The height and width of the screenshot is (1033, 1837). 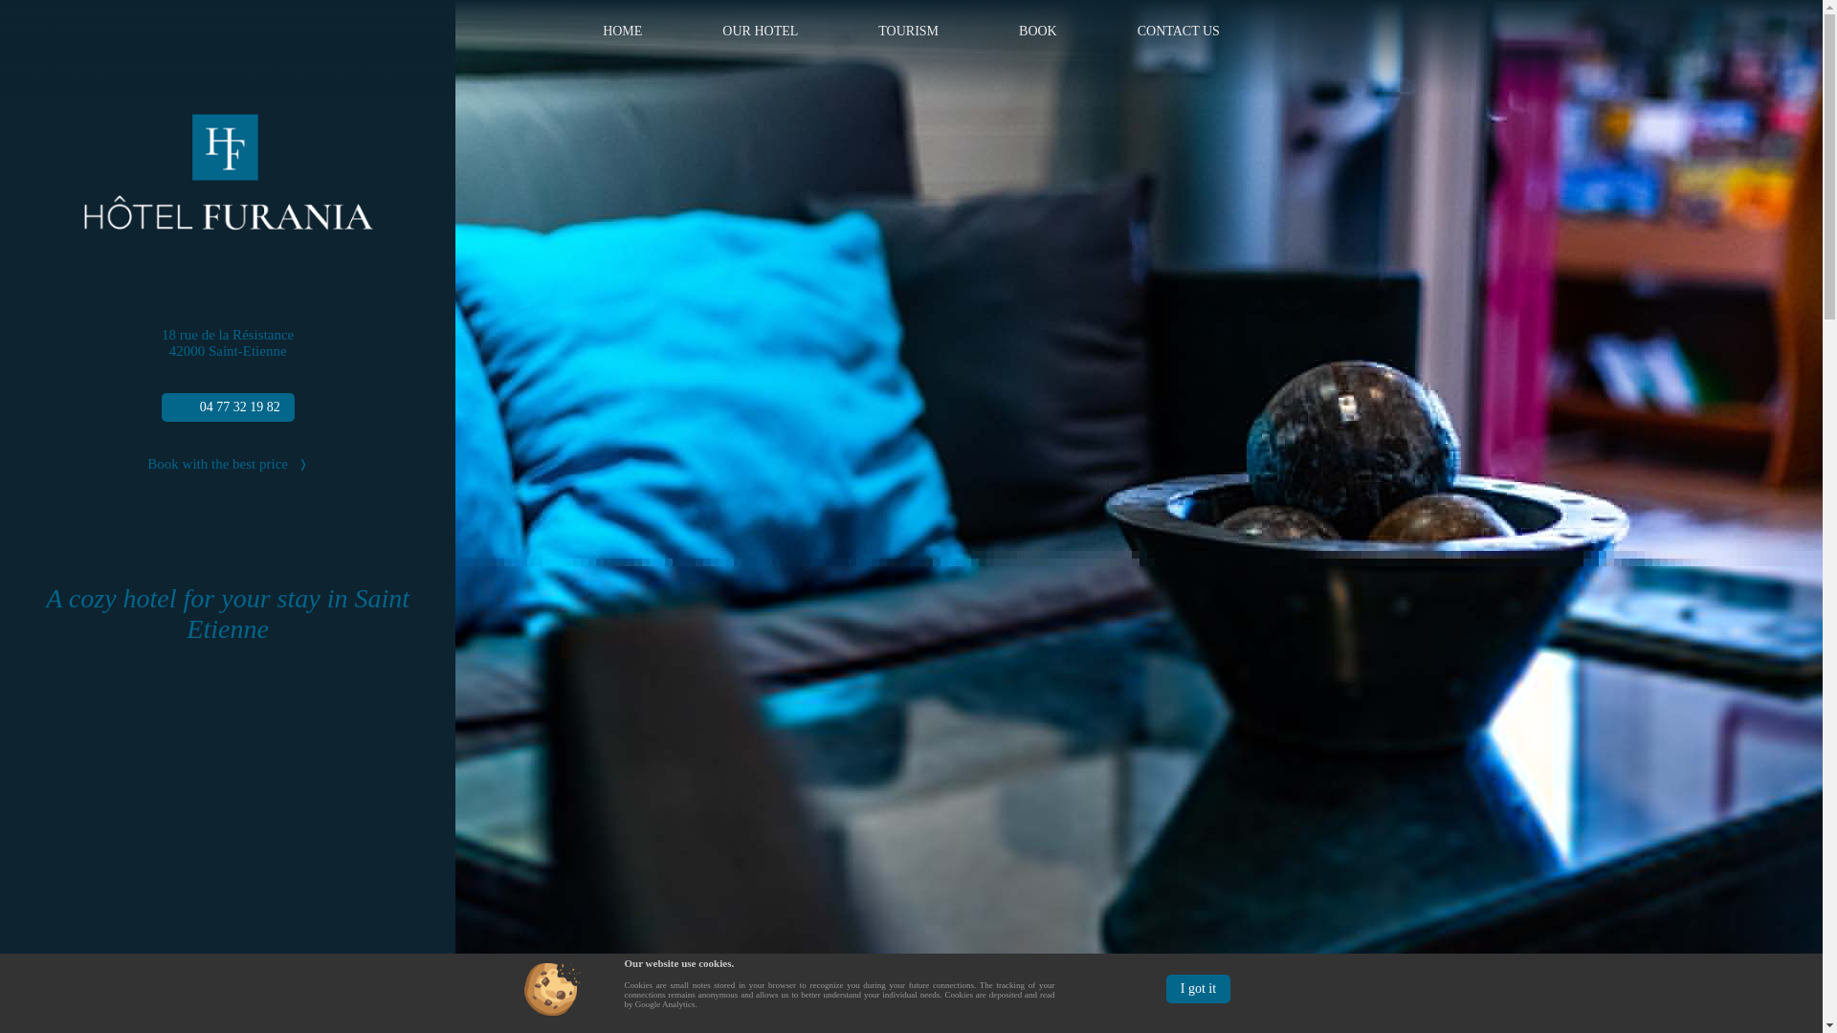 I want to click on Our Hotel Furania, so click(x=760, y=31).